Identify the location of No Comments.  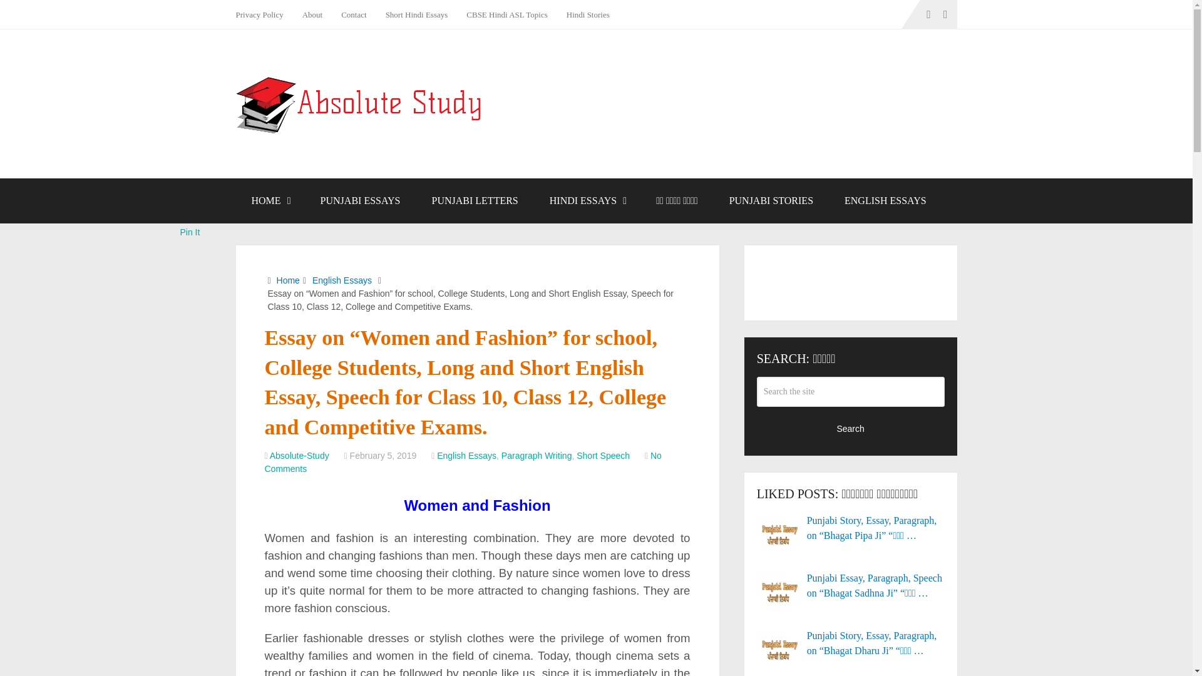
(463, 462).